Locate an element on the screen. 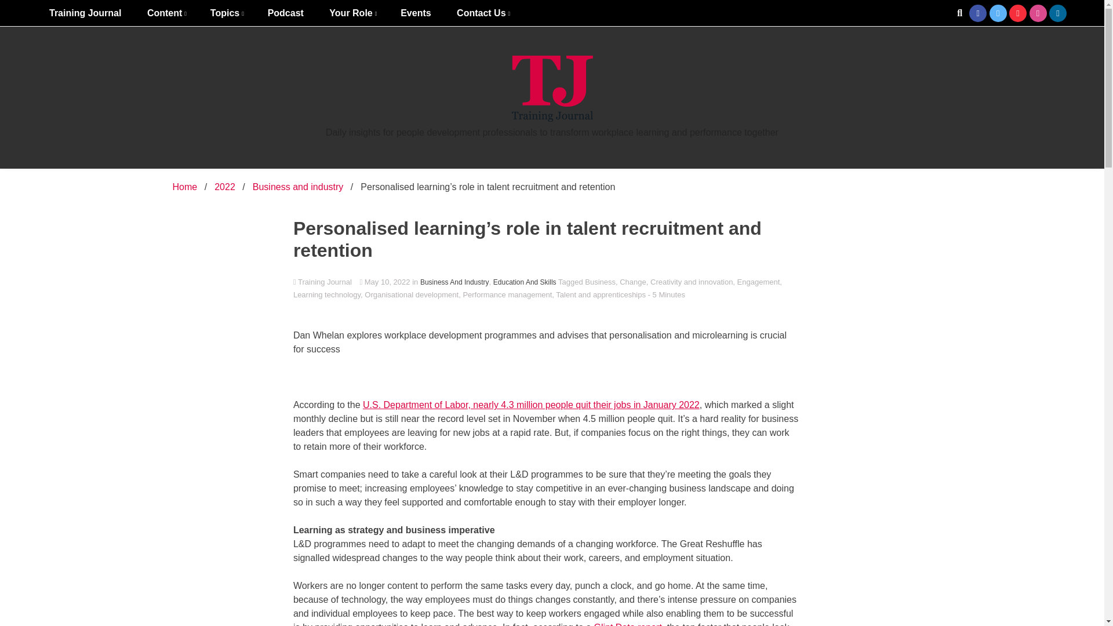  Training Journal is located at coordinates (85, 13).